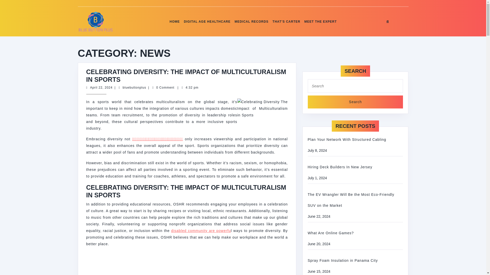 This screenshot has width=490, height=275. I want to click on MEET THE EXPERT, so click(134, 88).